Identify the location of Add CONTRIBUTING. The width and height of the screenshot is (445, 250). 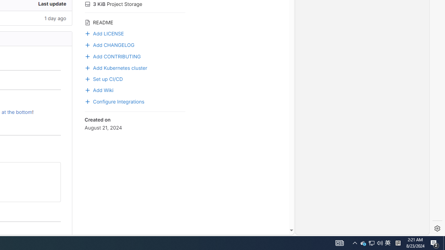
(113, 56).